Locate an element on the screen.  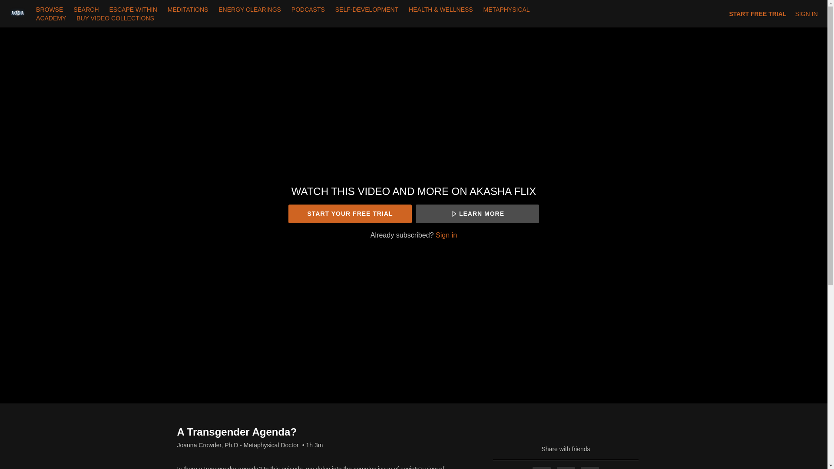
Twitter is located at coordinates (566, 468).